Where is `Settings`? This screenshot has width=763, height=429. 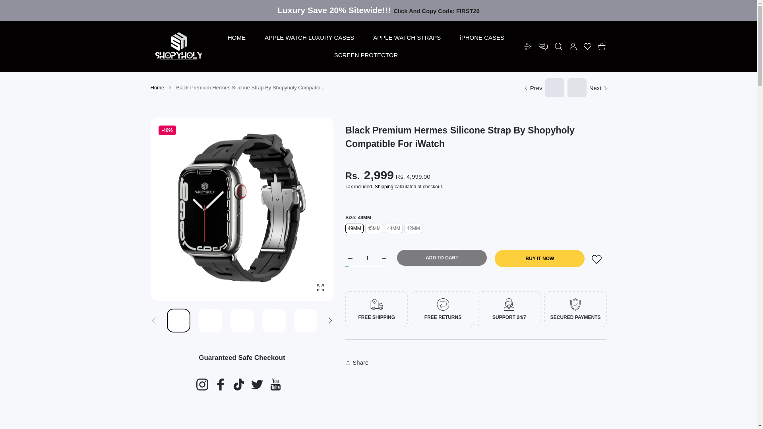
Settings is located at coordinates (528, 47).